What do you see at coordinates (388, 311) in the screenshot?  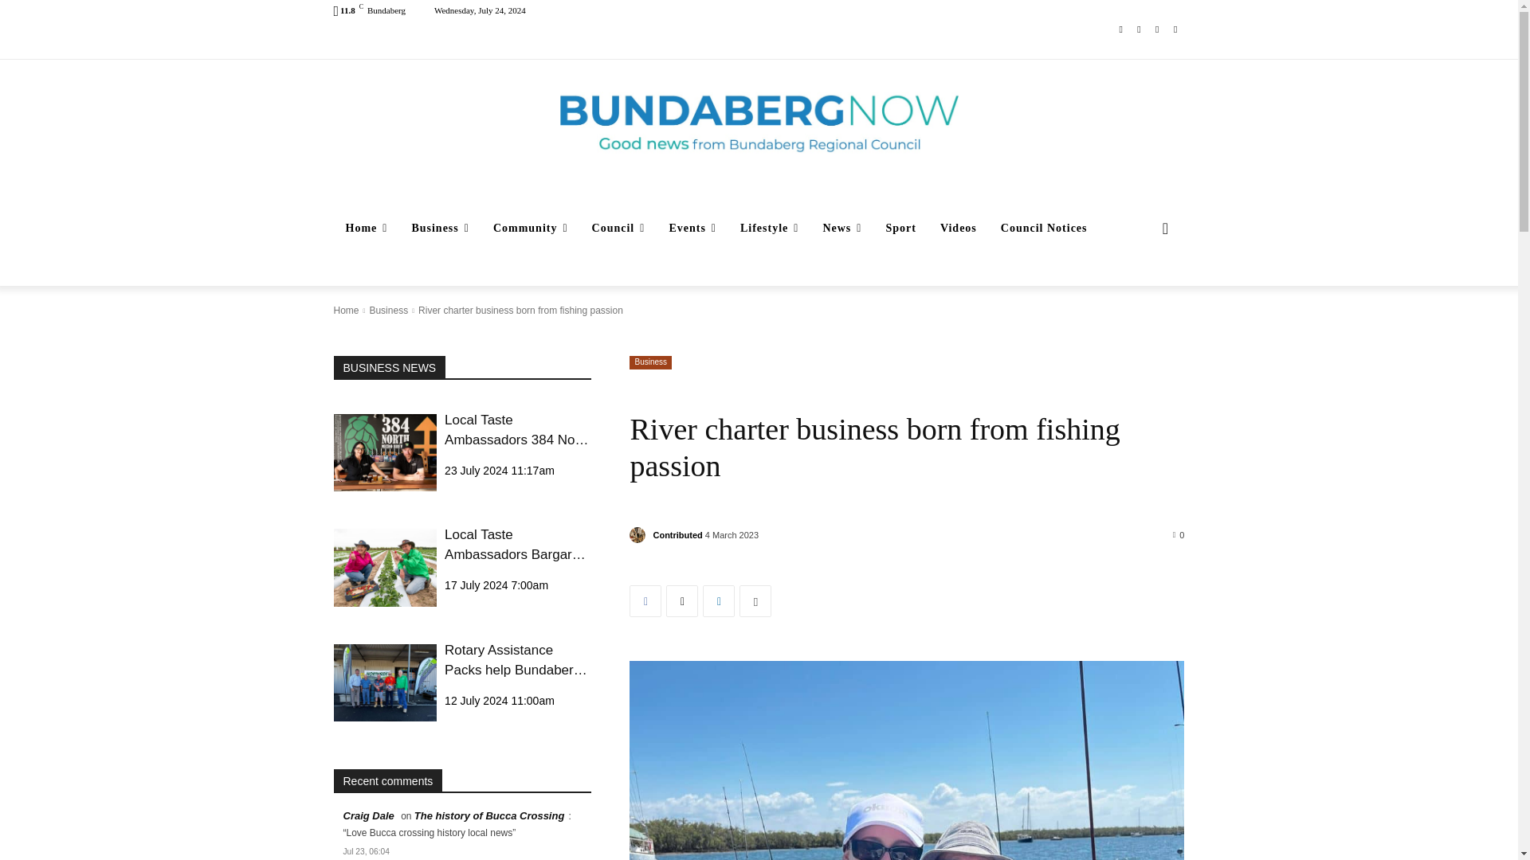 I see `View all posts in Business` at bounding box center [388, 311].